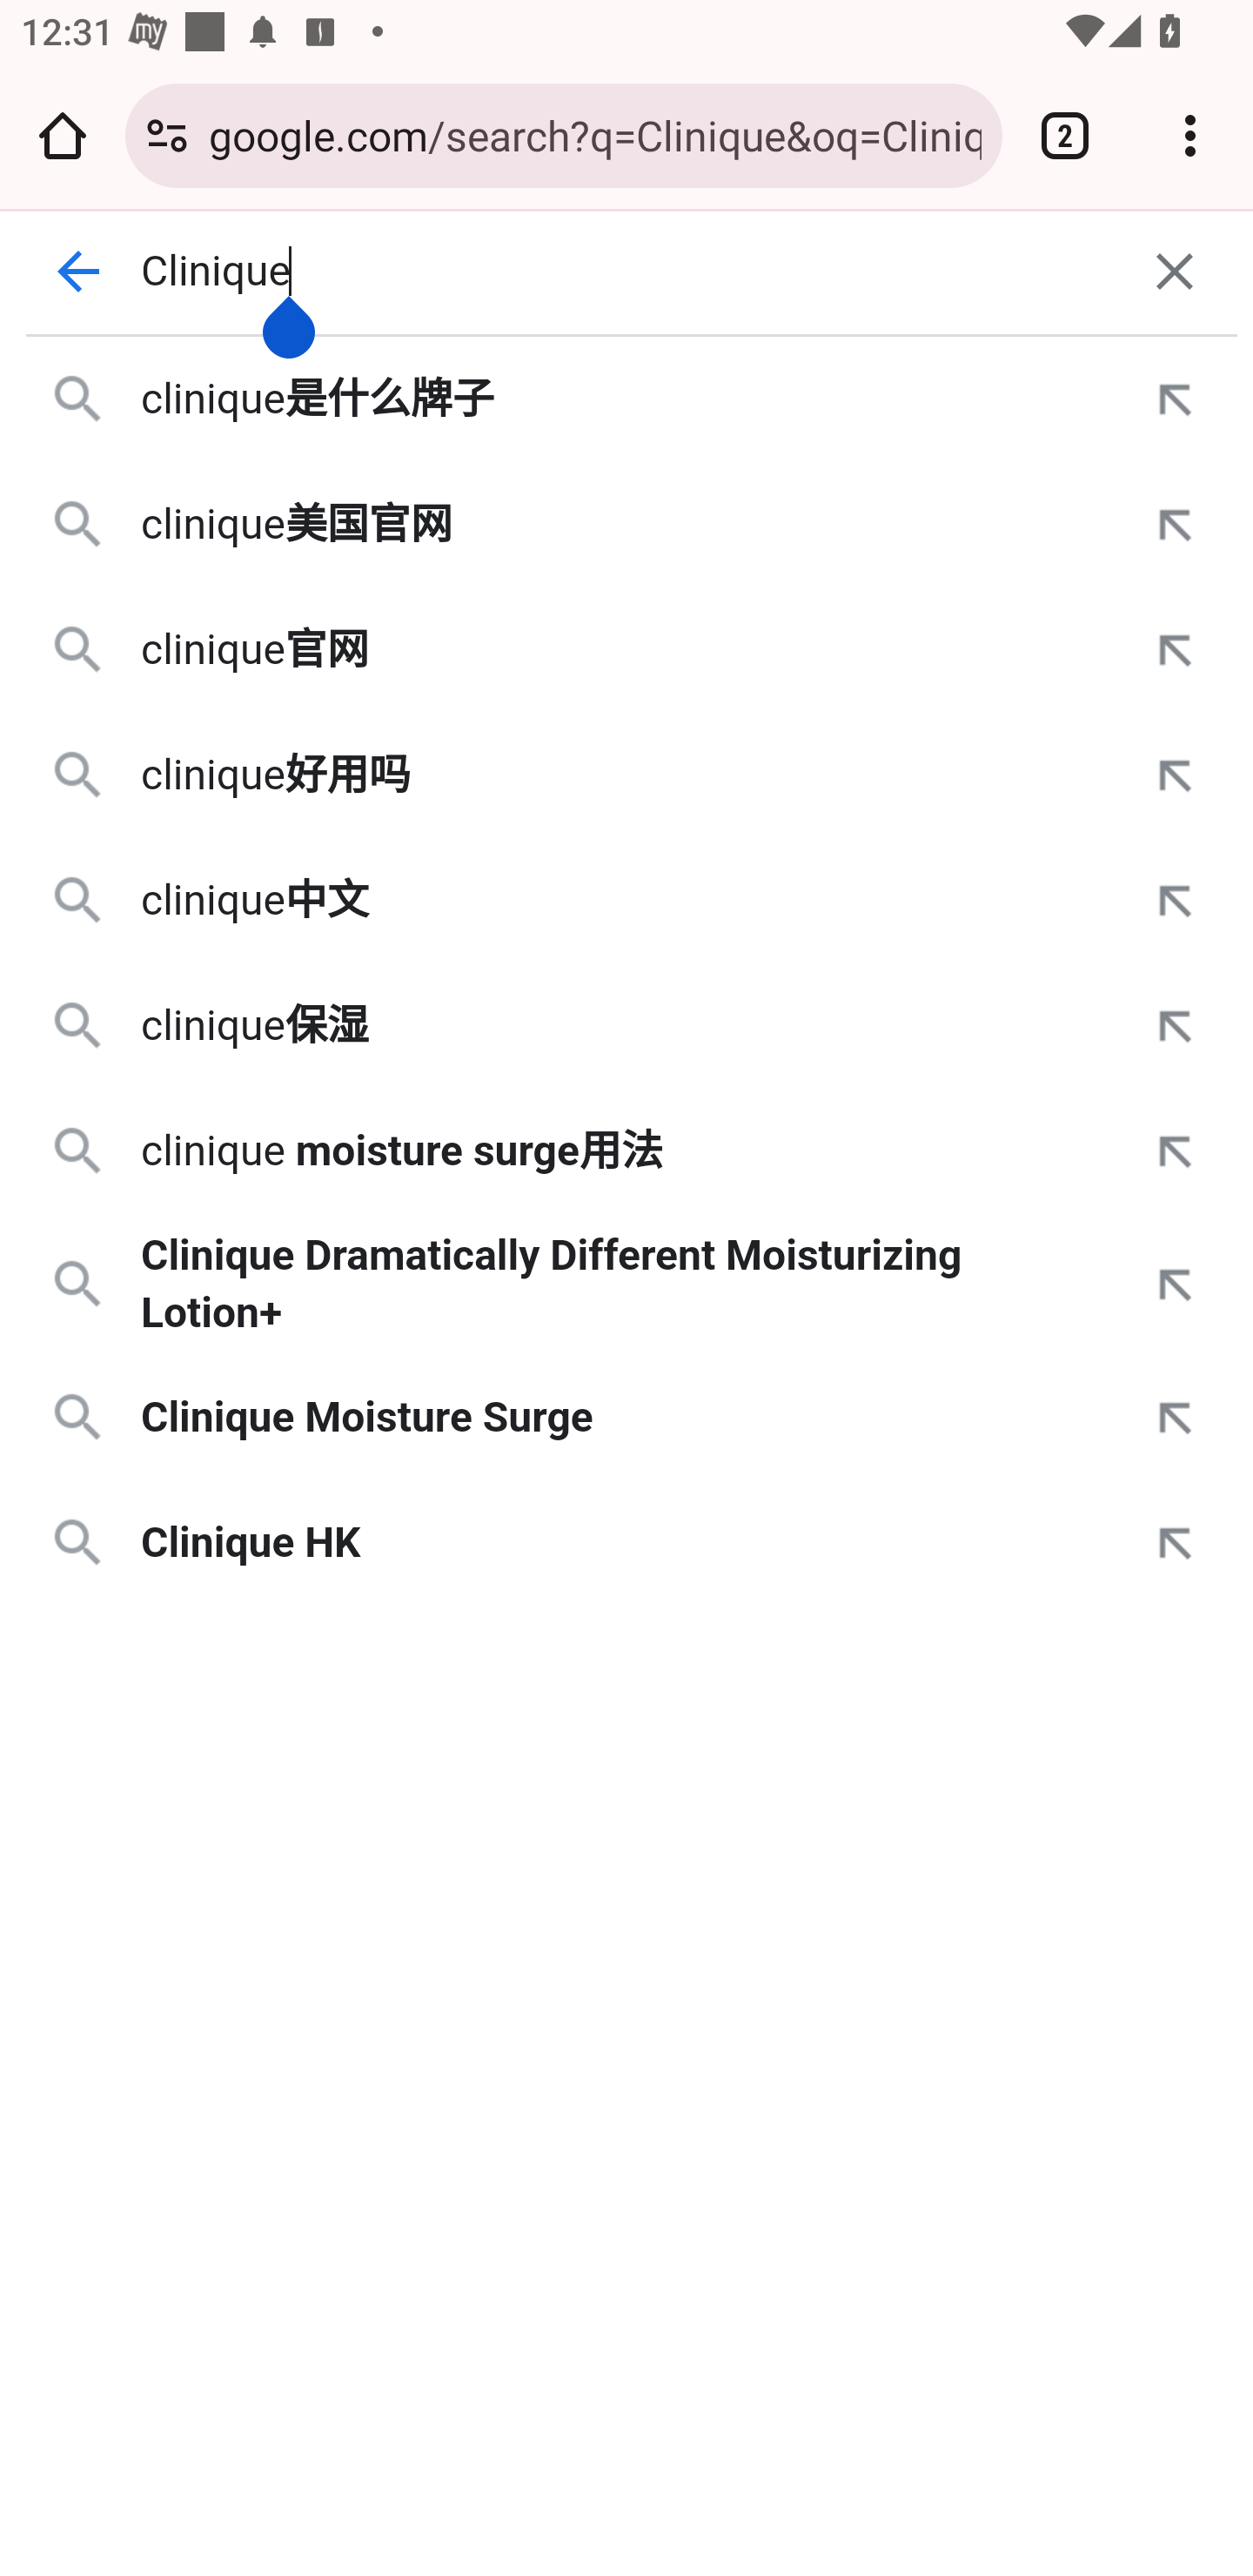 The width and height of the screenshot is (1253, 2576). I want to click on 2024 年国际妇女节, so click(626, 292).